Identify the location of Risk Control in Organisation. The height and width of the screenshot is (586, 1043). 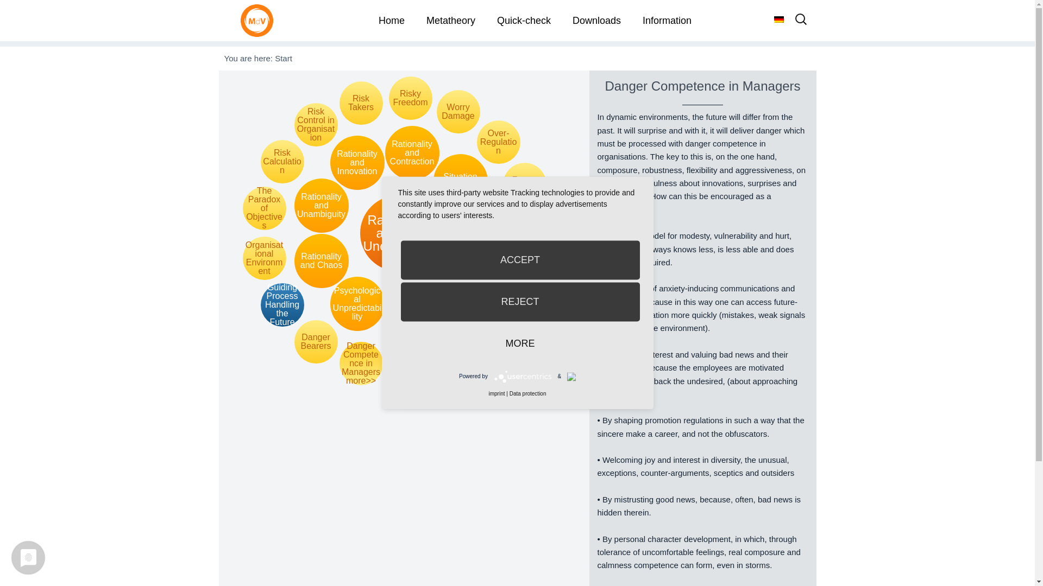
(316, 125).